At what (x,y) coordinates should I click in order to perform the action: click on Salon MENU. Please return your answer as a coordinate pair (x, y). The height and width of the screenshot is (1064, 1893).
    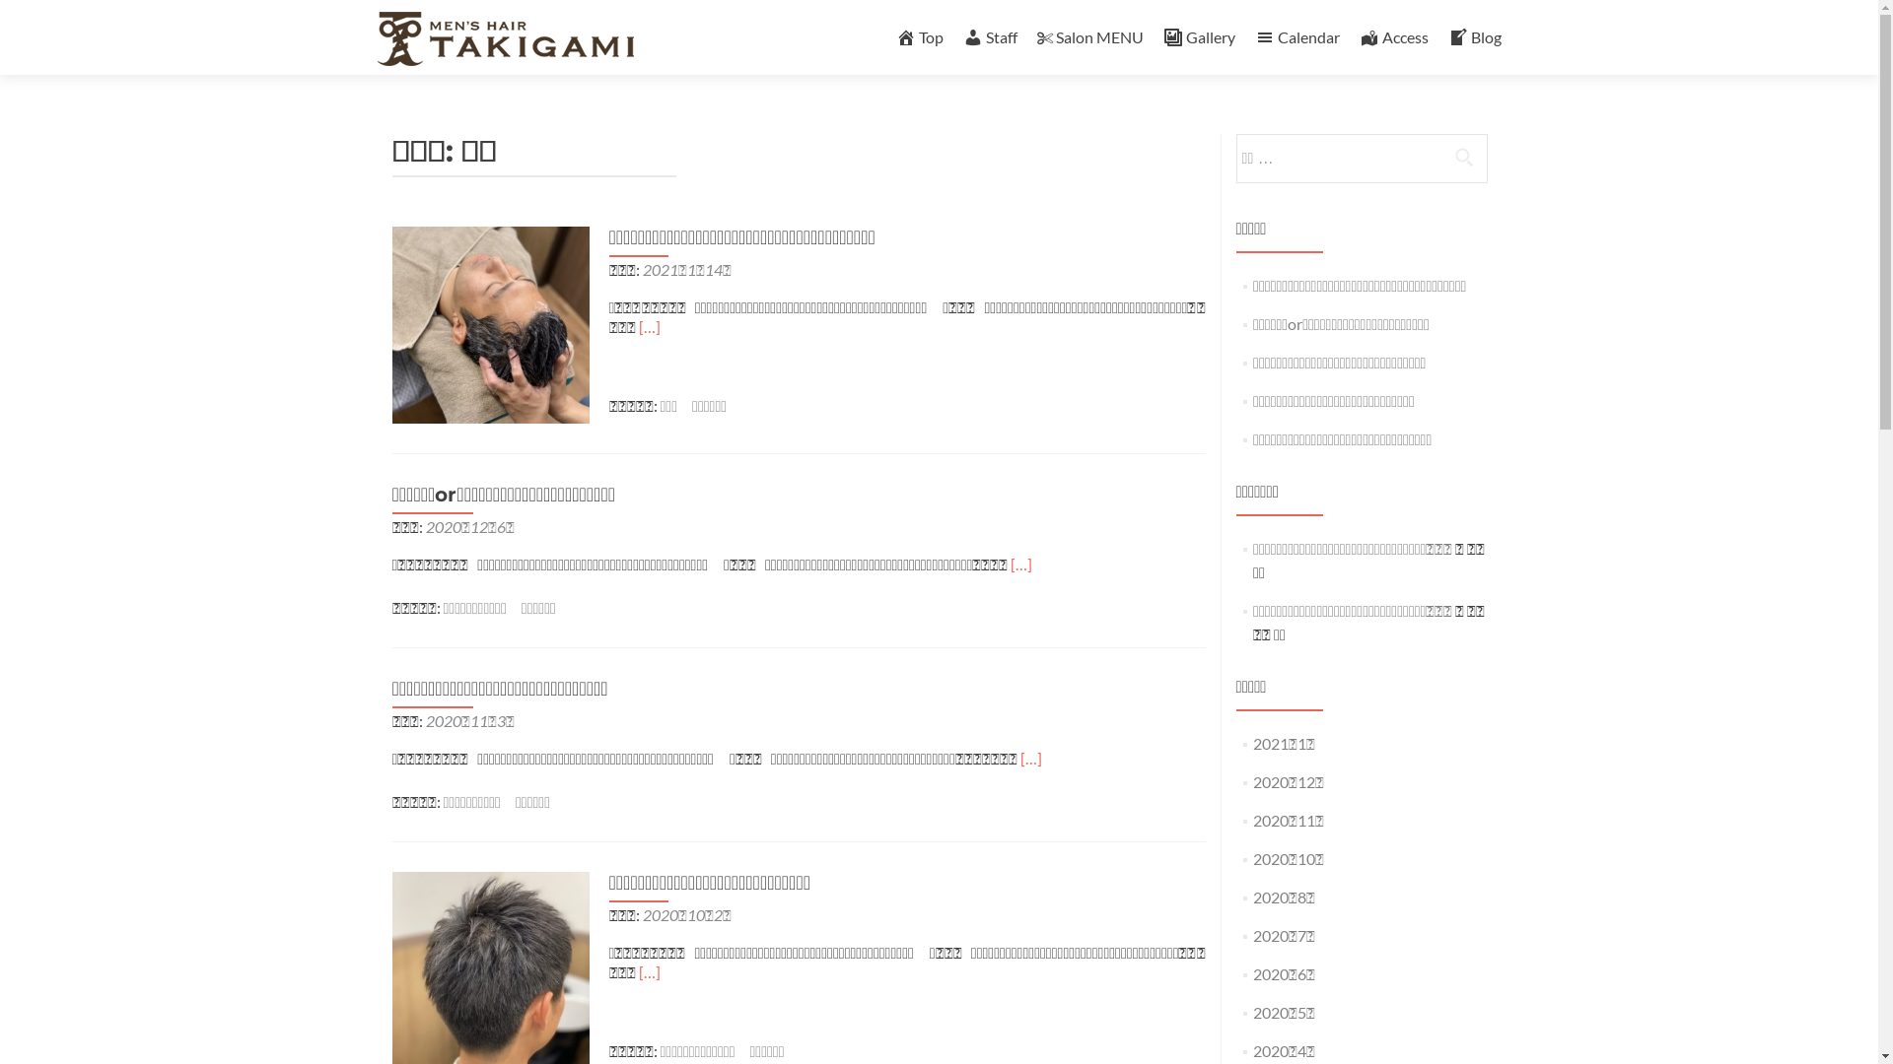
    Looking at the image, I should click on (1090, 37).